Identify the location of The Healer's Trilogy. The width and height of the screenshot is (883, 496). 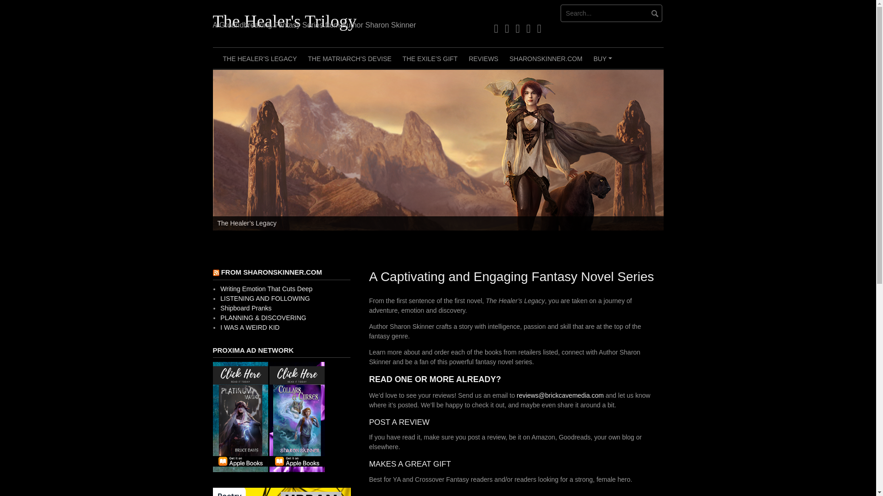
(284, 21).